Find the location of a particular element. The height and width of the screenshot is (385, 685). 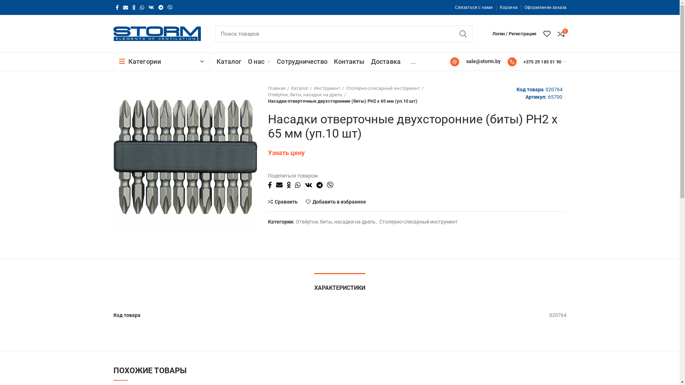

+375 29 185 51 90 is located at coordinates (545, 62).